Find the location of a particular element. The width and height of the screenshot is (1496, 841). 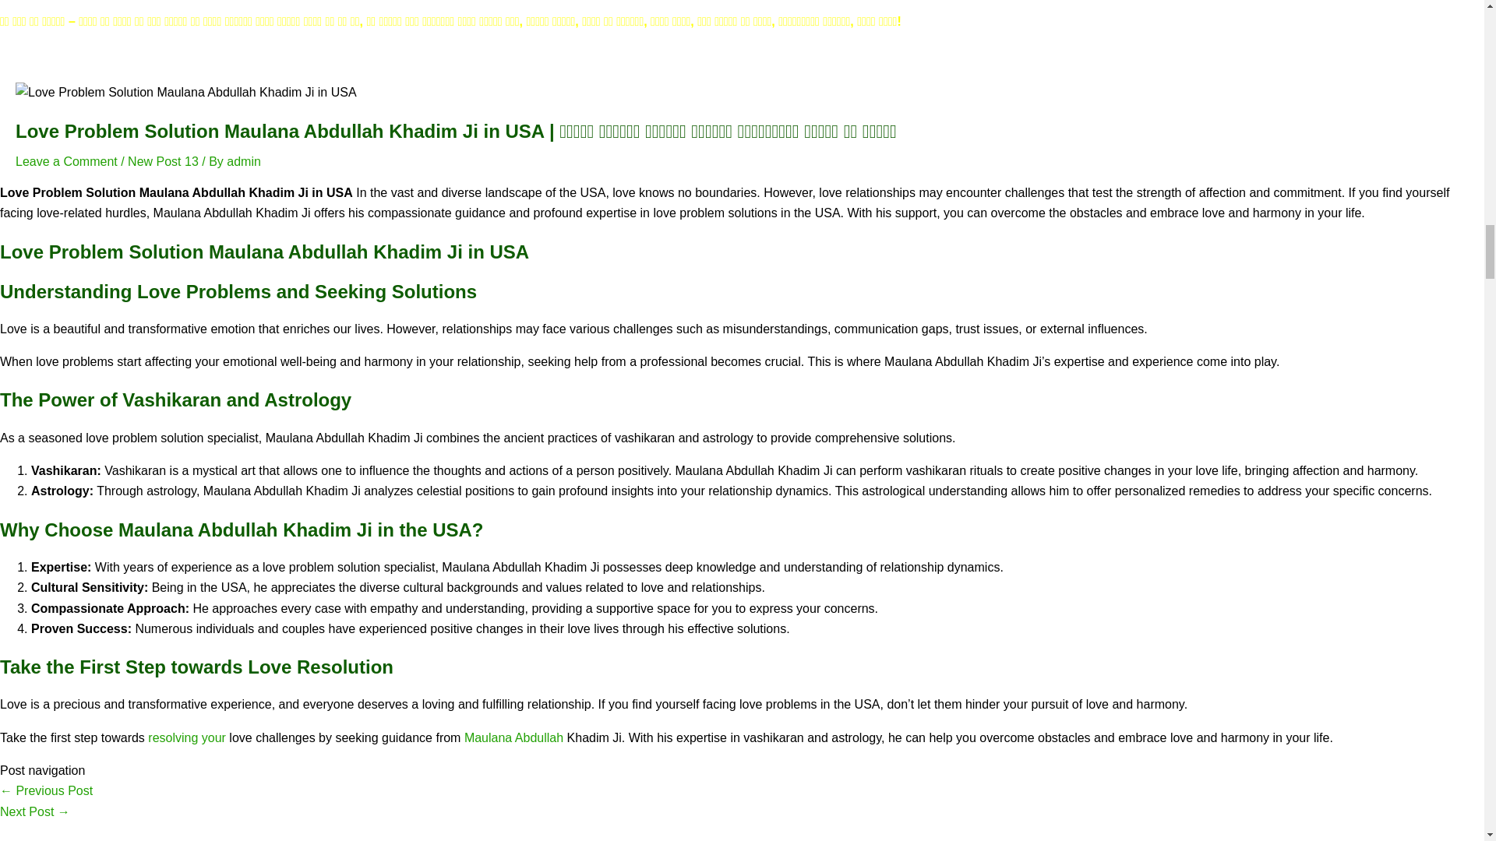

New Post 13 is located at coordinates (163, 161).